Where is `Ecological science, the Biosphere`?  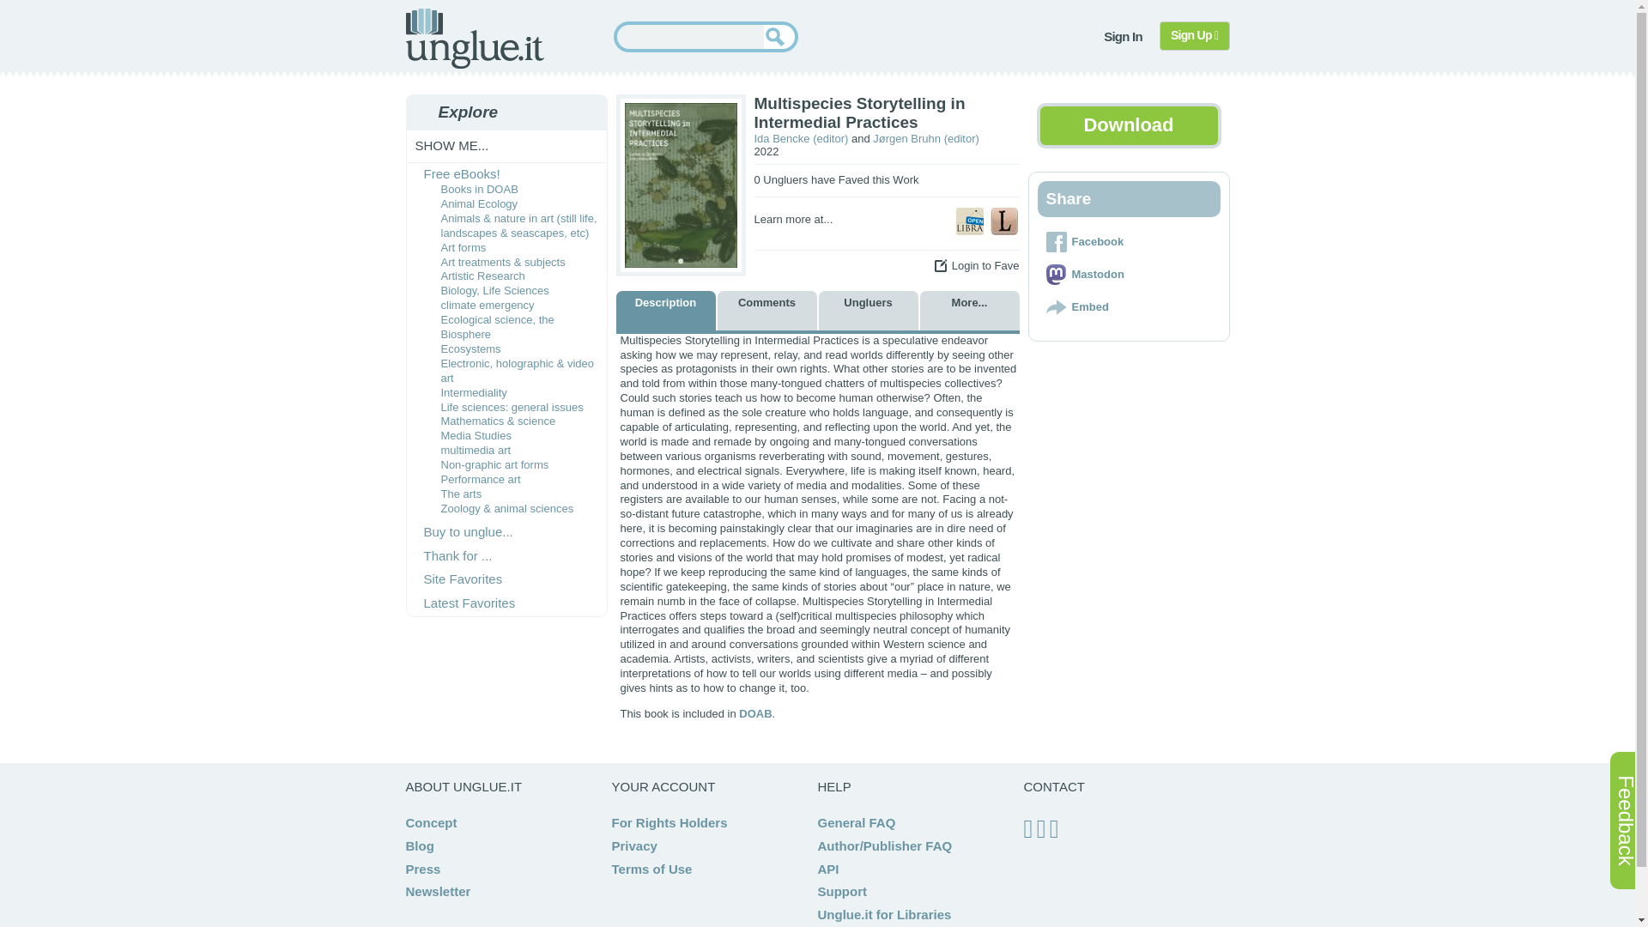 Ecological science, the Biosphere is located at coordinates (498, 327).